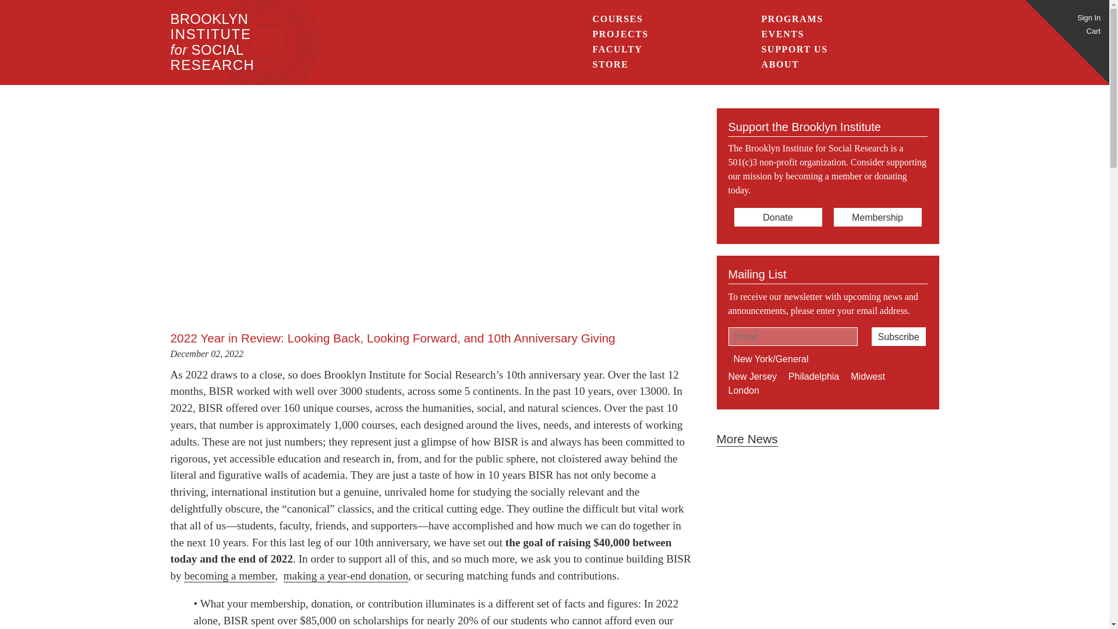 The height and width of the screenshot is (629, 1118). What do you see at coordinates (780, 64) in the screenshot?
I see `ABOUT` at bounding box center [780, 64].